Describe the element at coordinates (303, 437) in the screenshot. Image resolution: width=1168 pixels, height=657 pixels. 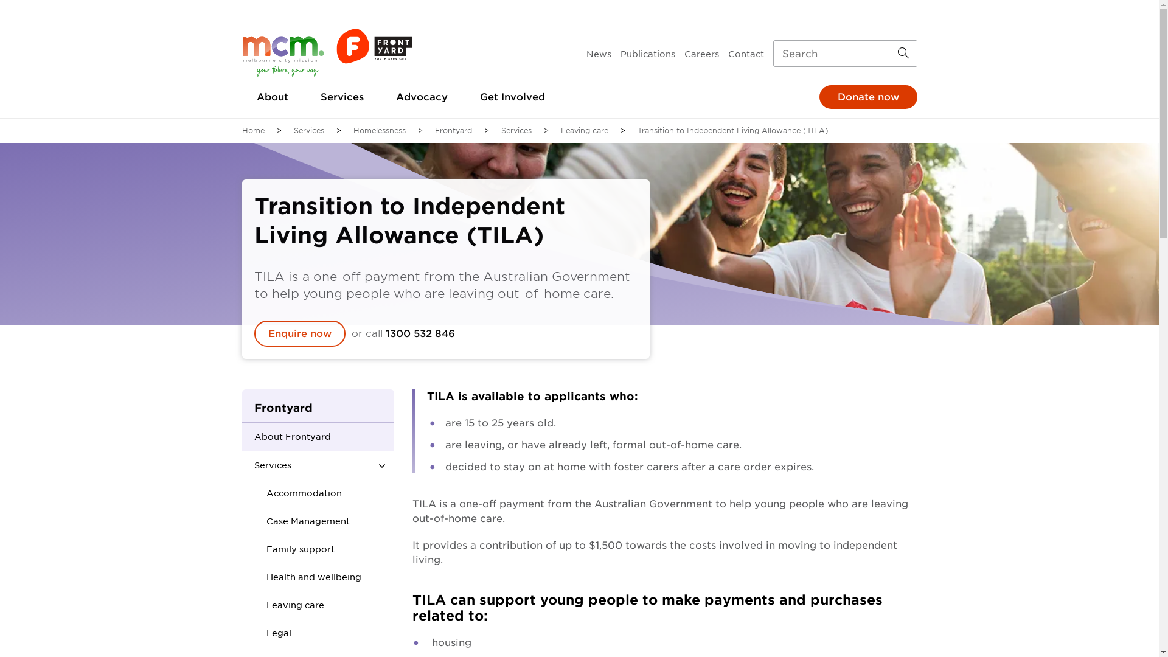
I see `About Frontyard` at that location.